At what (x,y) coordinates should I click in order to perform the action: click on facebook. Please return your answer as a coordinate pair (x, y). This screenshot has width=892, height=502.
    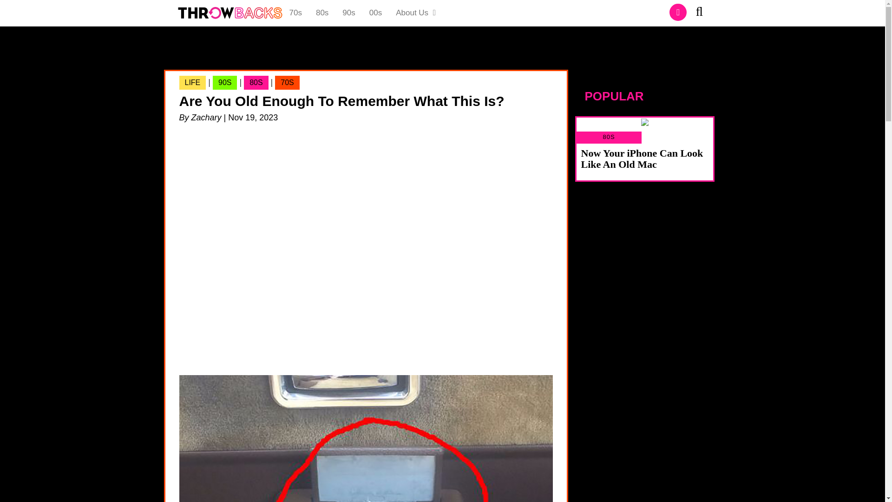
    Looking at the image, I should click on (678, 12).